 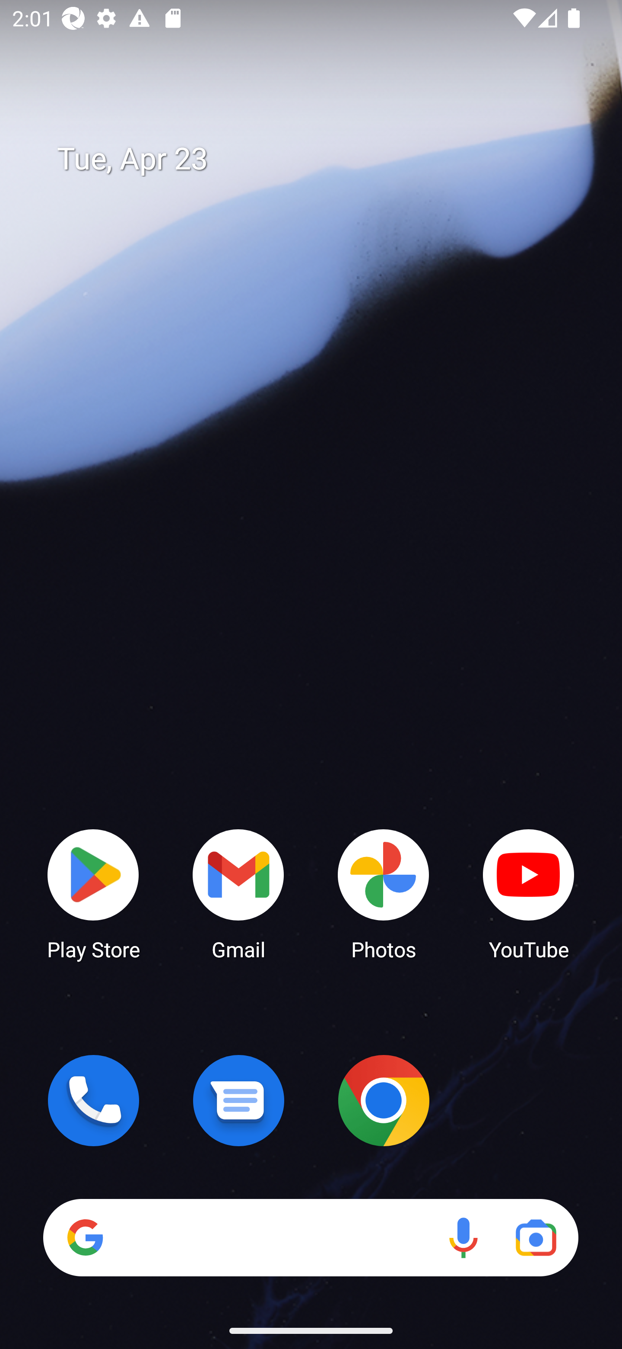 I want to click on Gmail, so click(x=238, y=893).